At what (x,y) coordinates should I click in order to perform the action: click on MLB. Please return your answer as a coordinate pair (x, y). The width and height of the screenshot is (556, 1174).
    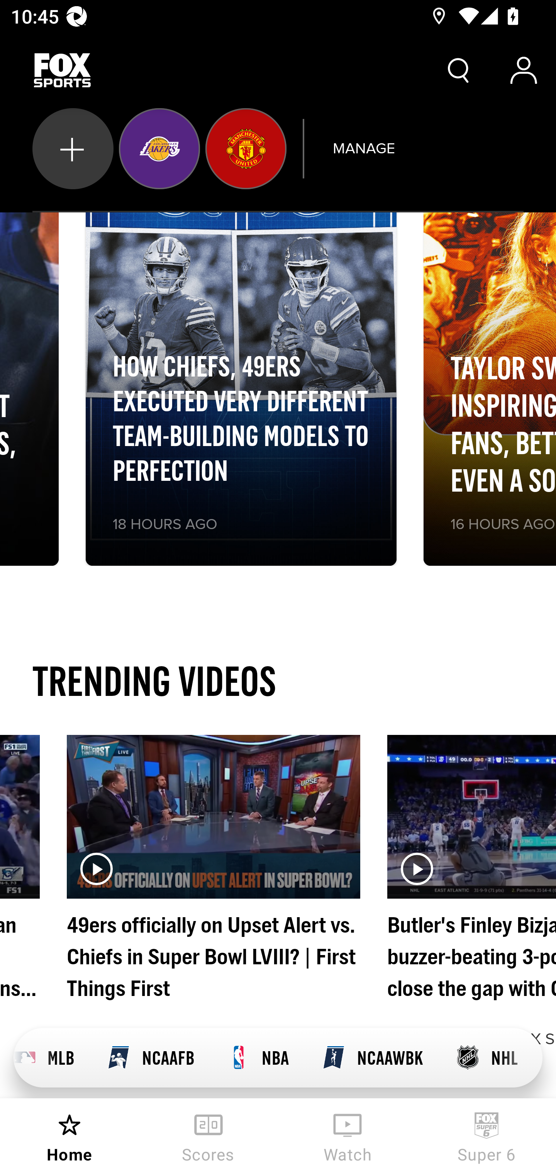
    Looking at the image, I should click on (52, 1058).